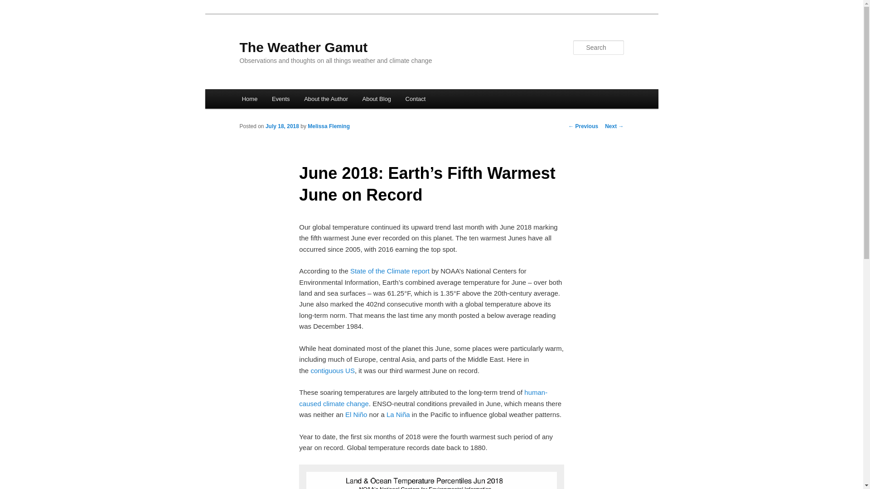 Image resolution: width=870 pixels, height=489 pixels. Describe the element at coordinates (282, 126) in the screenshot. I see `July 18, 2018` at that location.